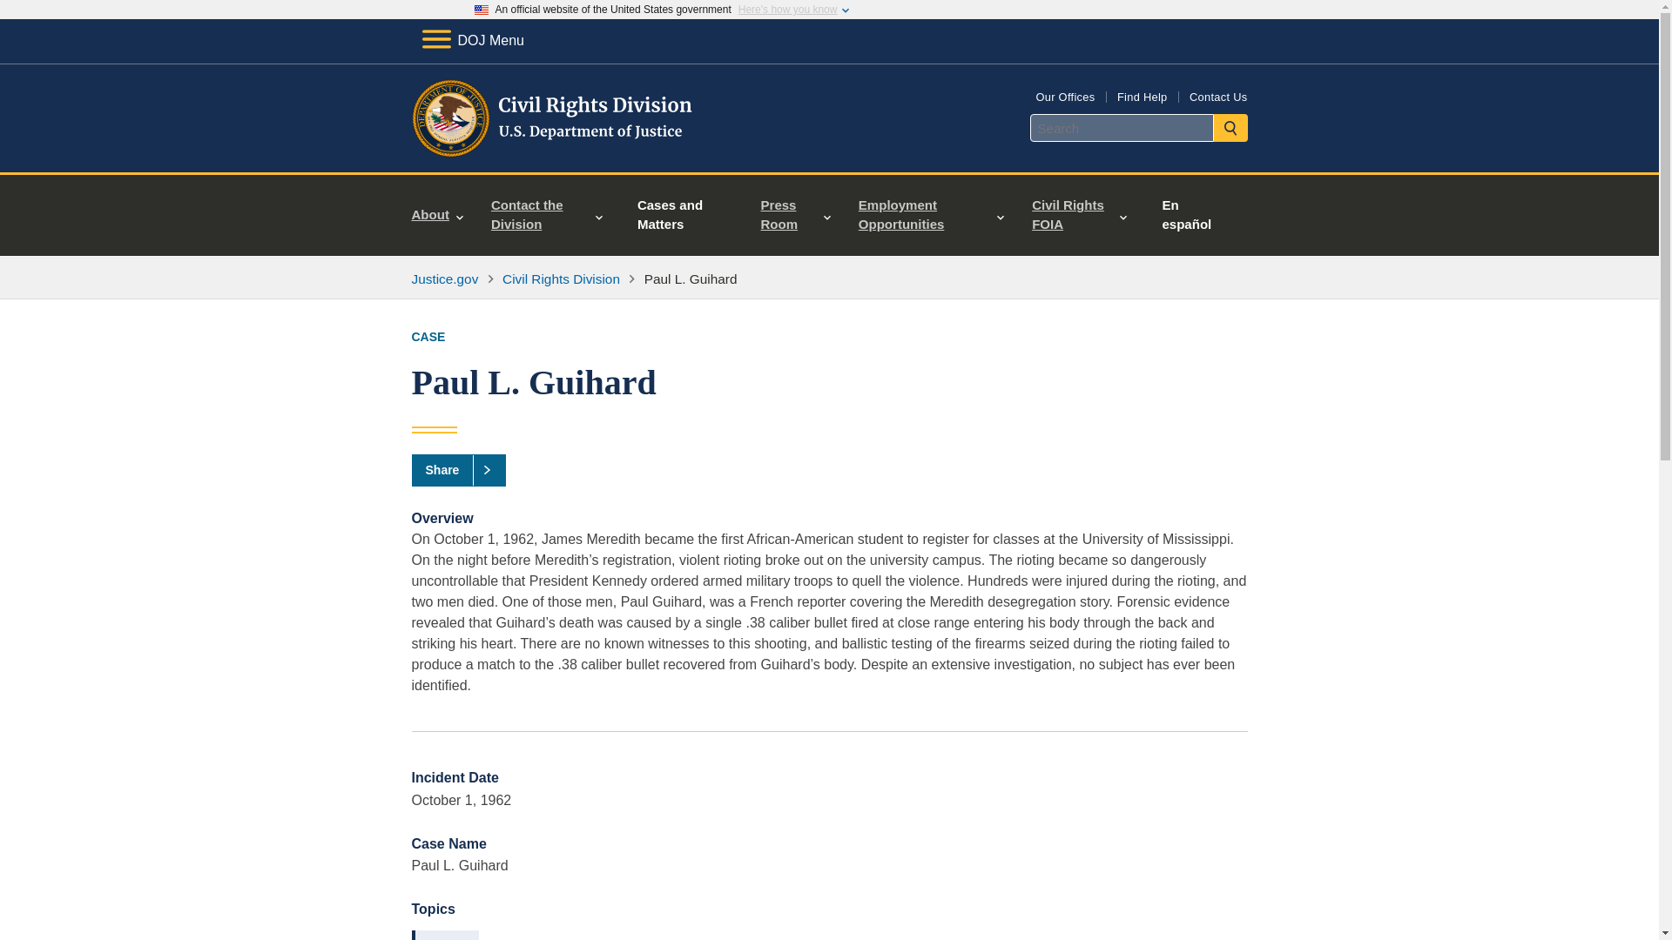 The width and height of the screenshot is (1672, 940). I want to click on Cases and Matters, so click(682, 214).